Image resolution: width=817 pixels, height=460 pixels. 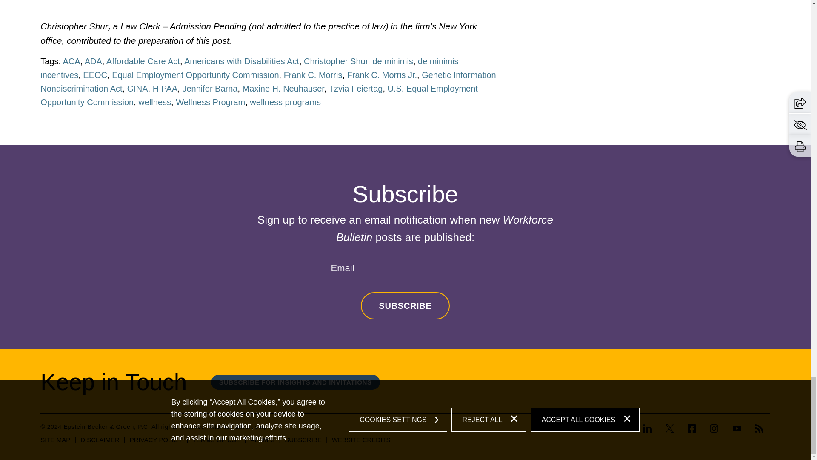 I want to click on Affordable Care Act, so click(x=143, y=61).